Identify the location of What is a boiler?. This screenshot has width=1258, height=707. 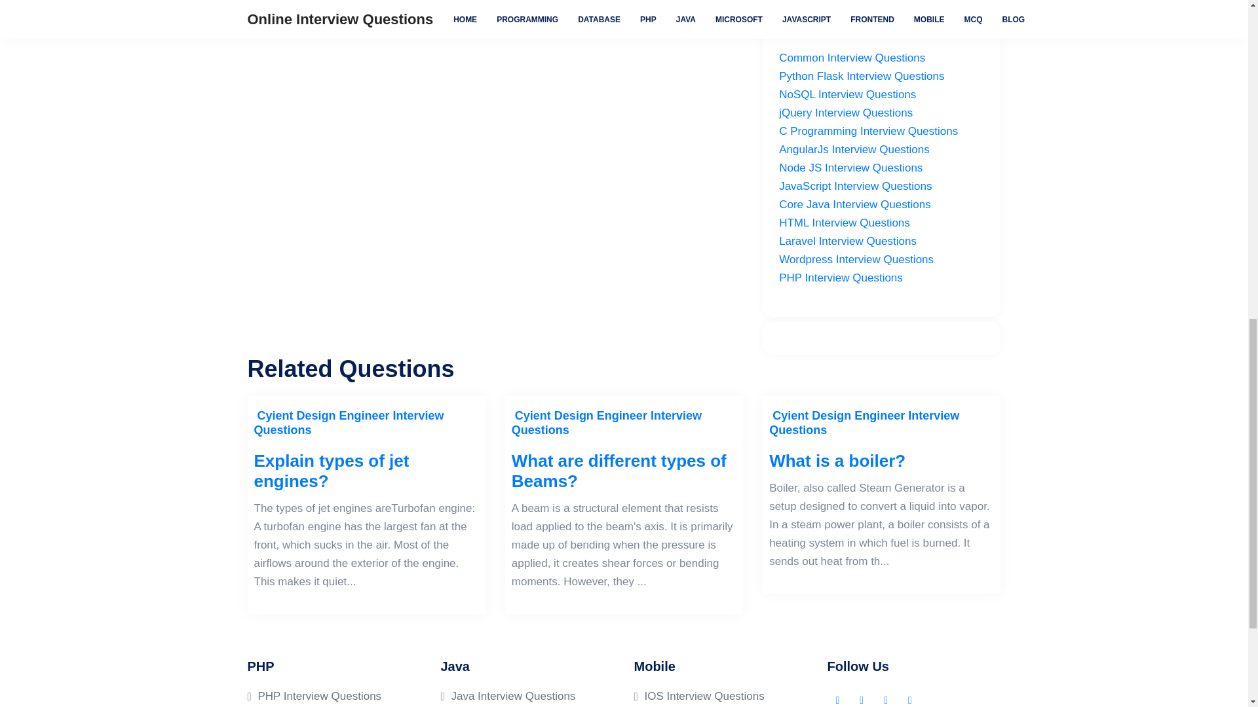
(881, 461).